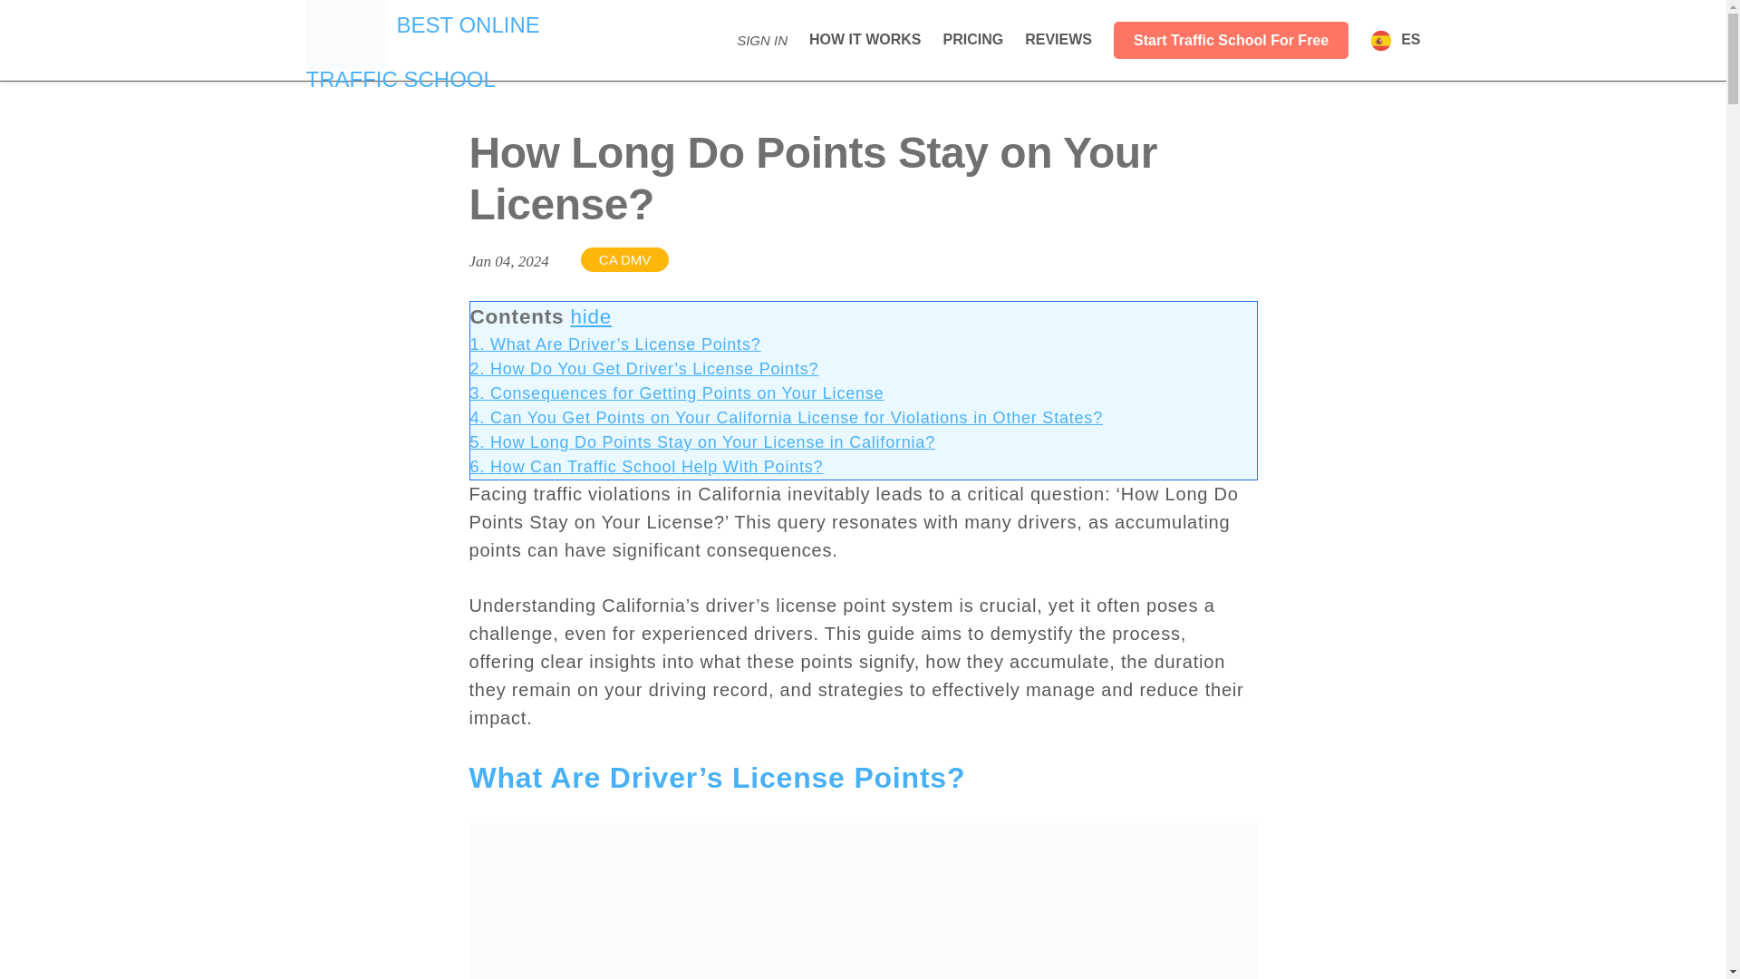 The width and height of the screenshot is (1740, 979). I want to click on PRICING, so click(973, 38).